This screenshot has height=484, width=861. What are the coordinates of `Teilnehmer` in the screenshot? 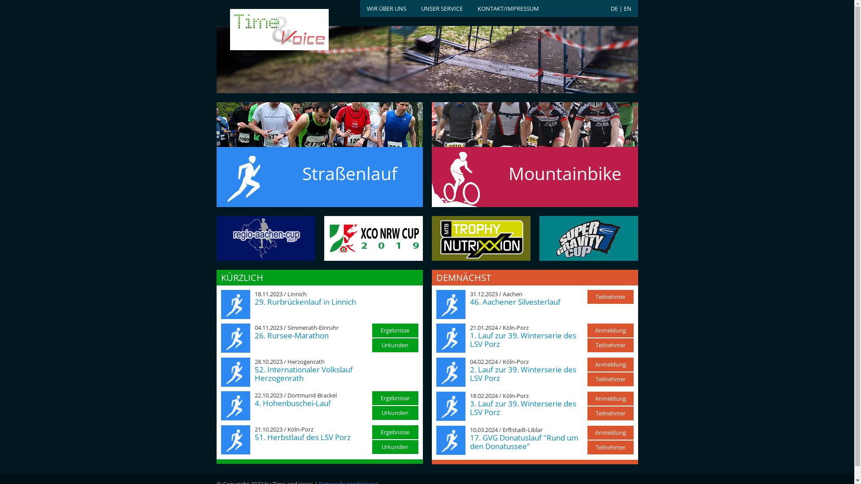 It's located at (611, 447).